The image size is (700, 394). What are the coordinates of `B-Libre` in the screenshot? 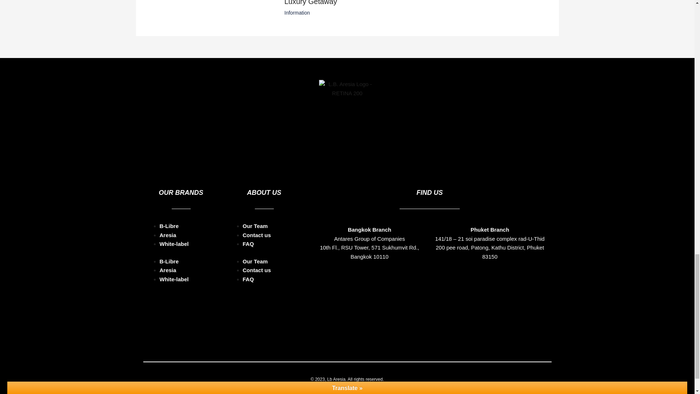 It's located at (169, 226).